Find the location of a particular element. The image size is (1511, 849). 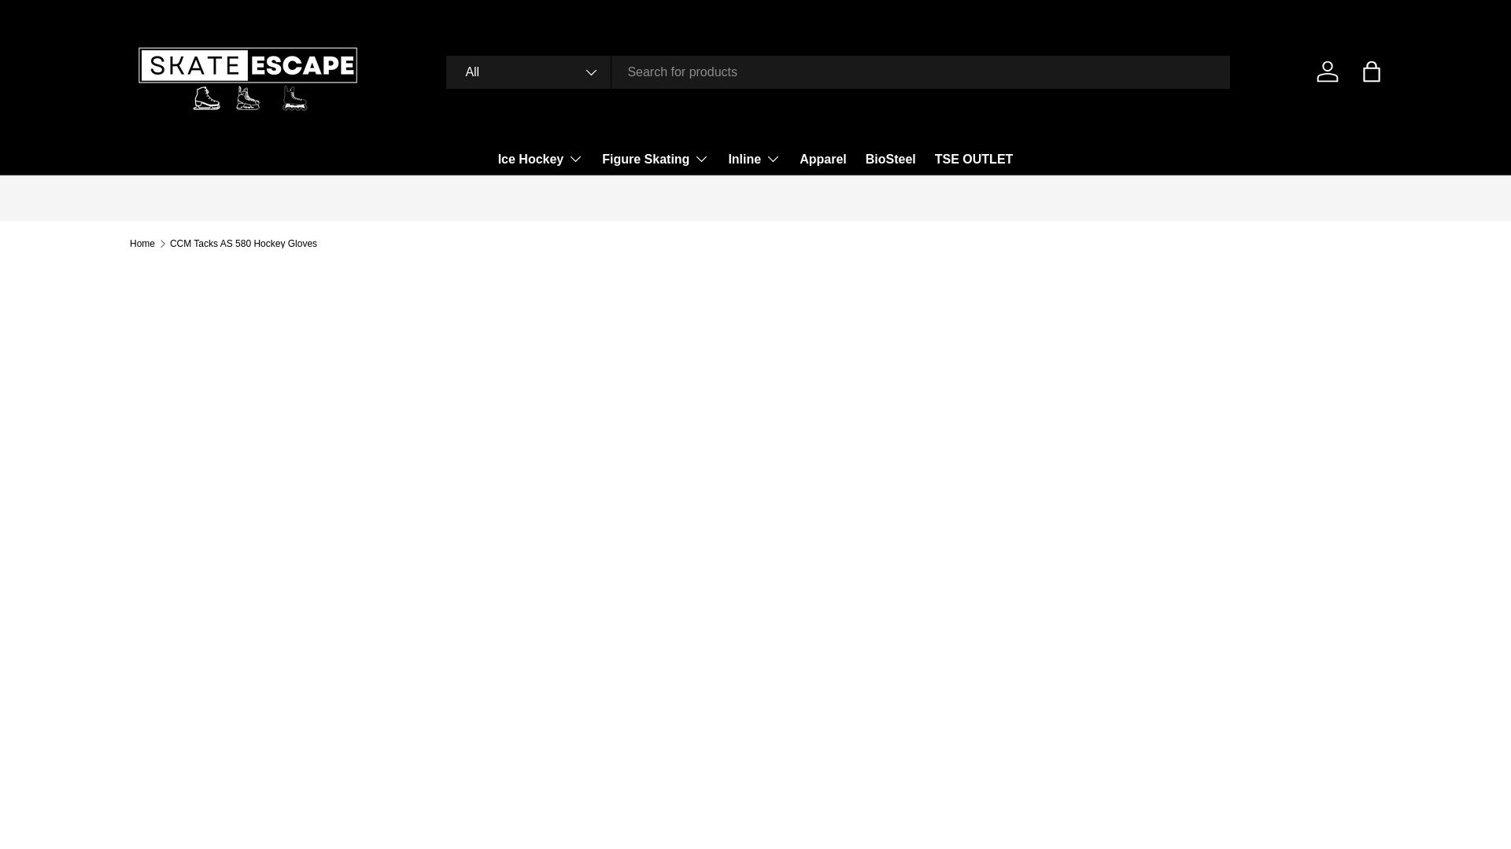

Log in is located at coordinates (1327, 72).